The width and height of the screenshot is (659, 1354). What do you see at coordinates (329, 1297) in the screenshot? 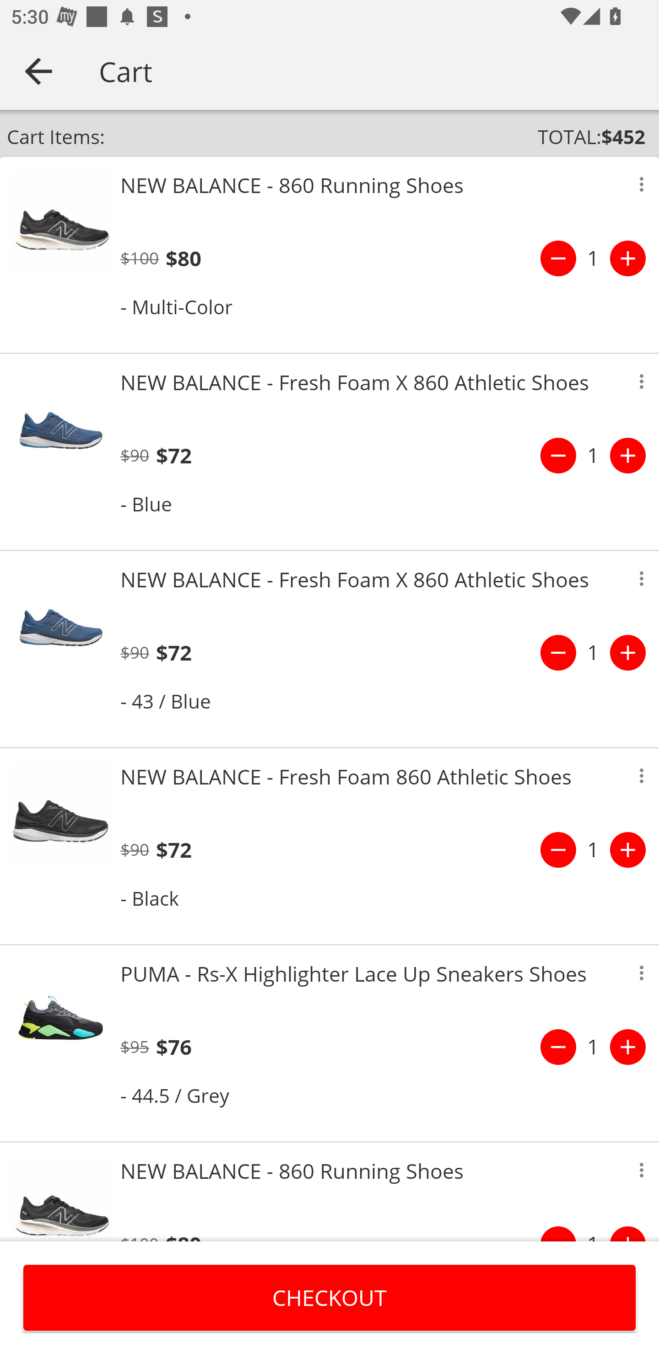
I see `CHECKOUT` at bounding box center [329, 1297].